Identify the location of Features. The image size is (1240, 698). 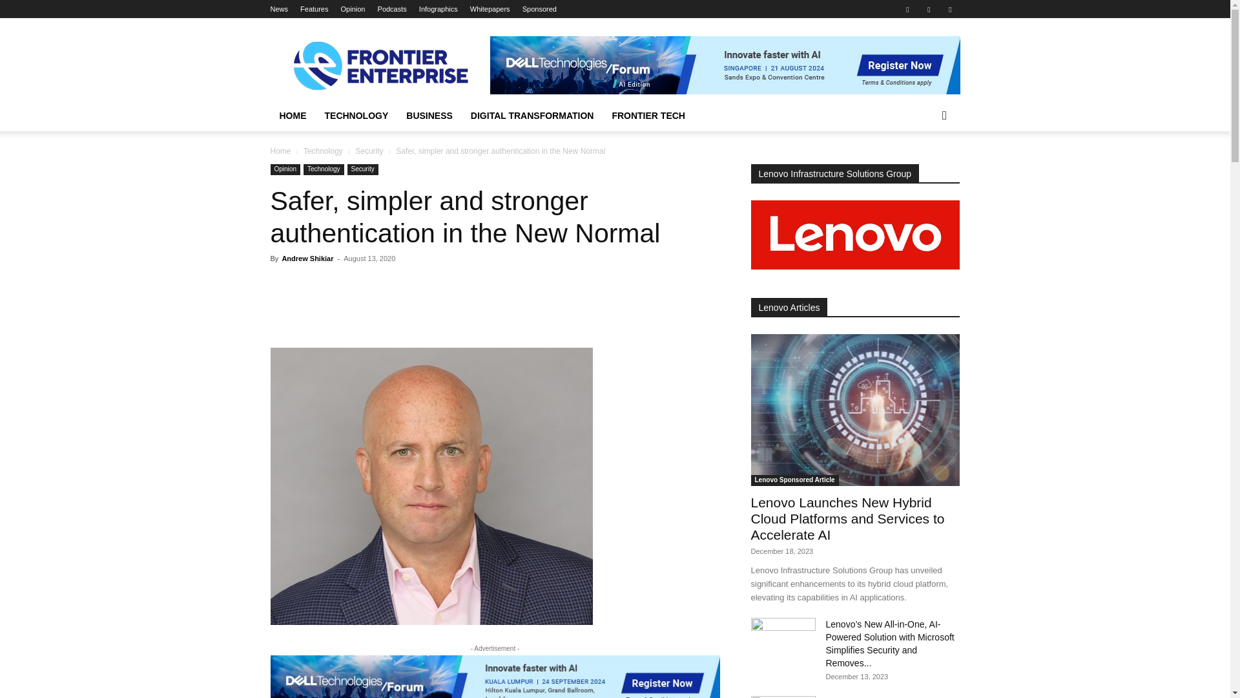
(314, 9).